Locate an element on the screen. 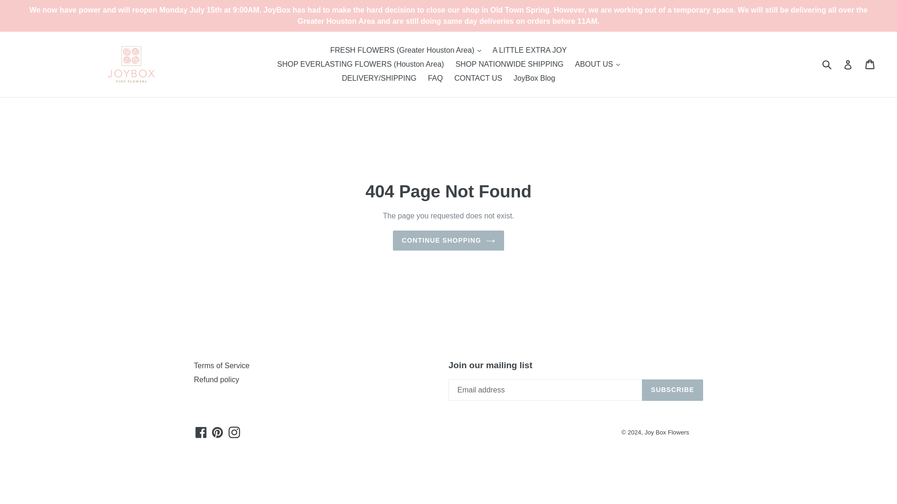  SHOP NATIONWIDE SHIPPING is located at coordinates (509, 64).